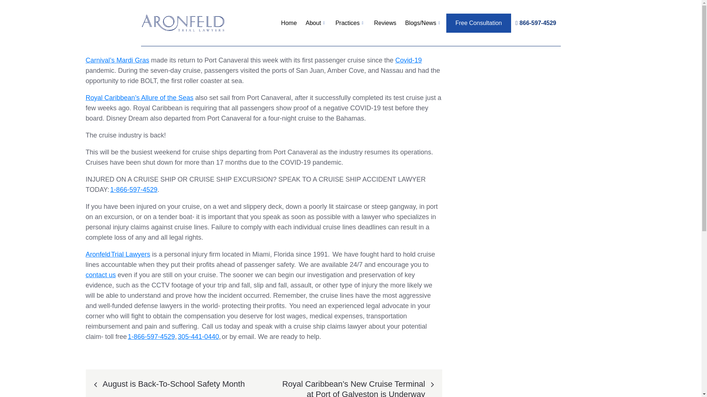  Describe the element at coordinates (316, 23) in the screenshot. I see `About` at that location.